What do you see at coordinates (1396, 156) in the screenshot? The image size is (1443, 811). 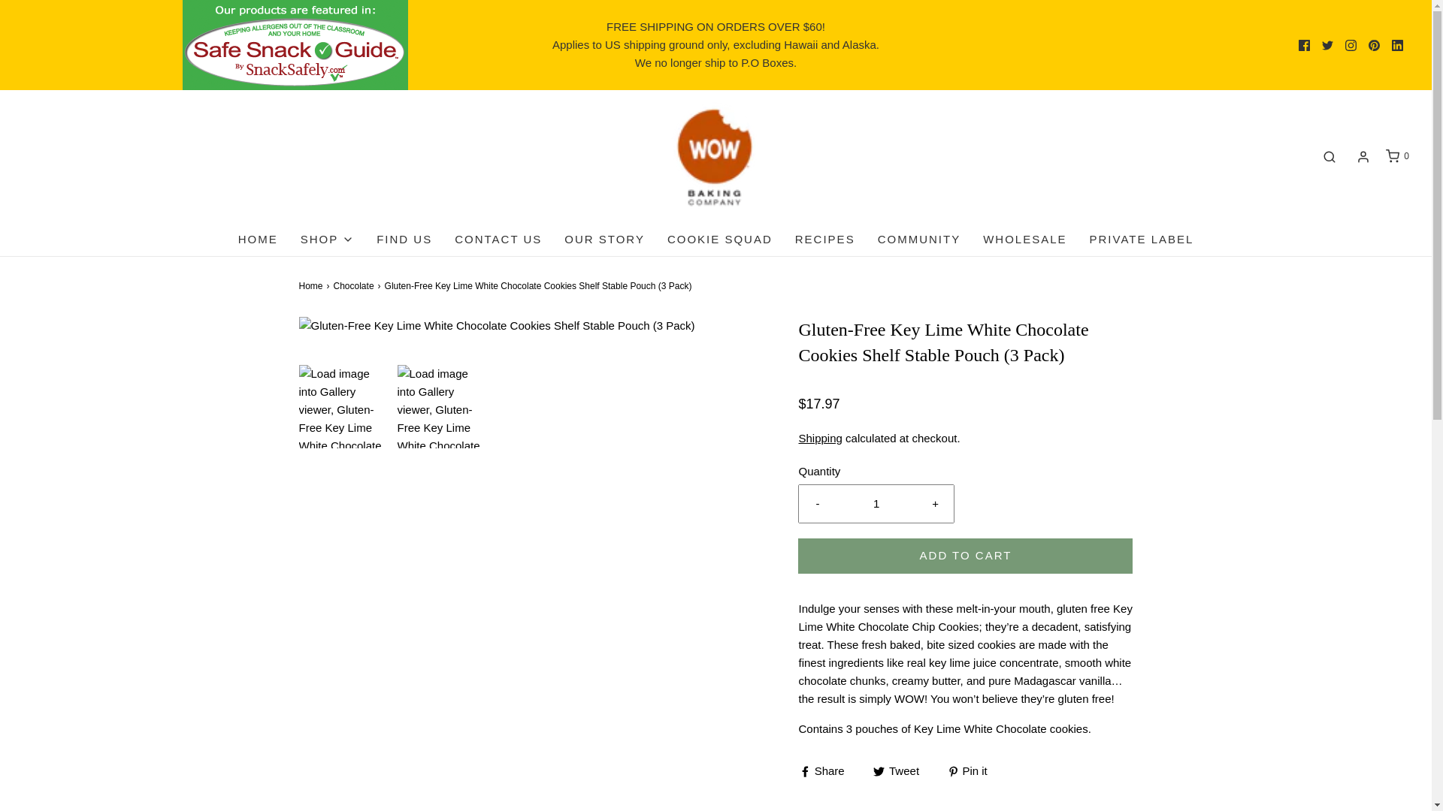 I see `Cart` at bounding box center [1396, 156].